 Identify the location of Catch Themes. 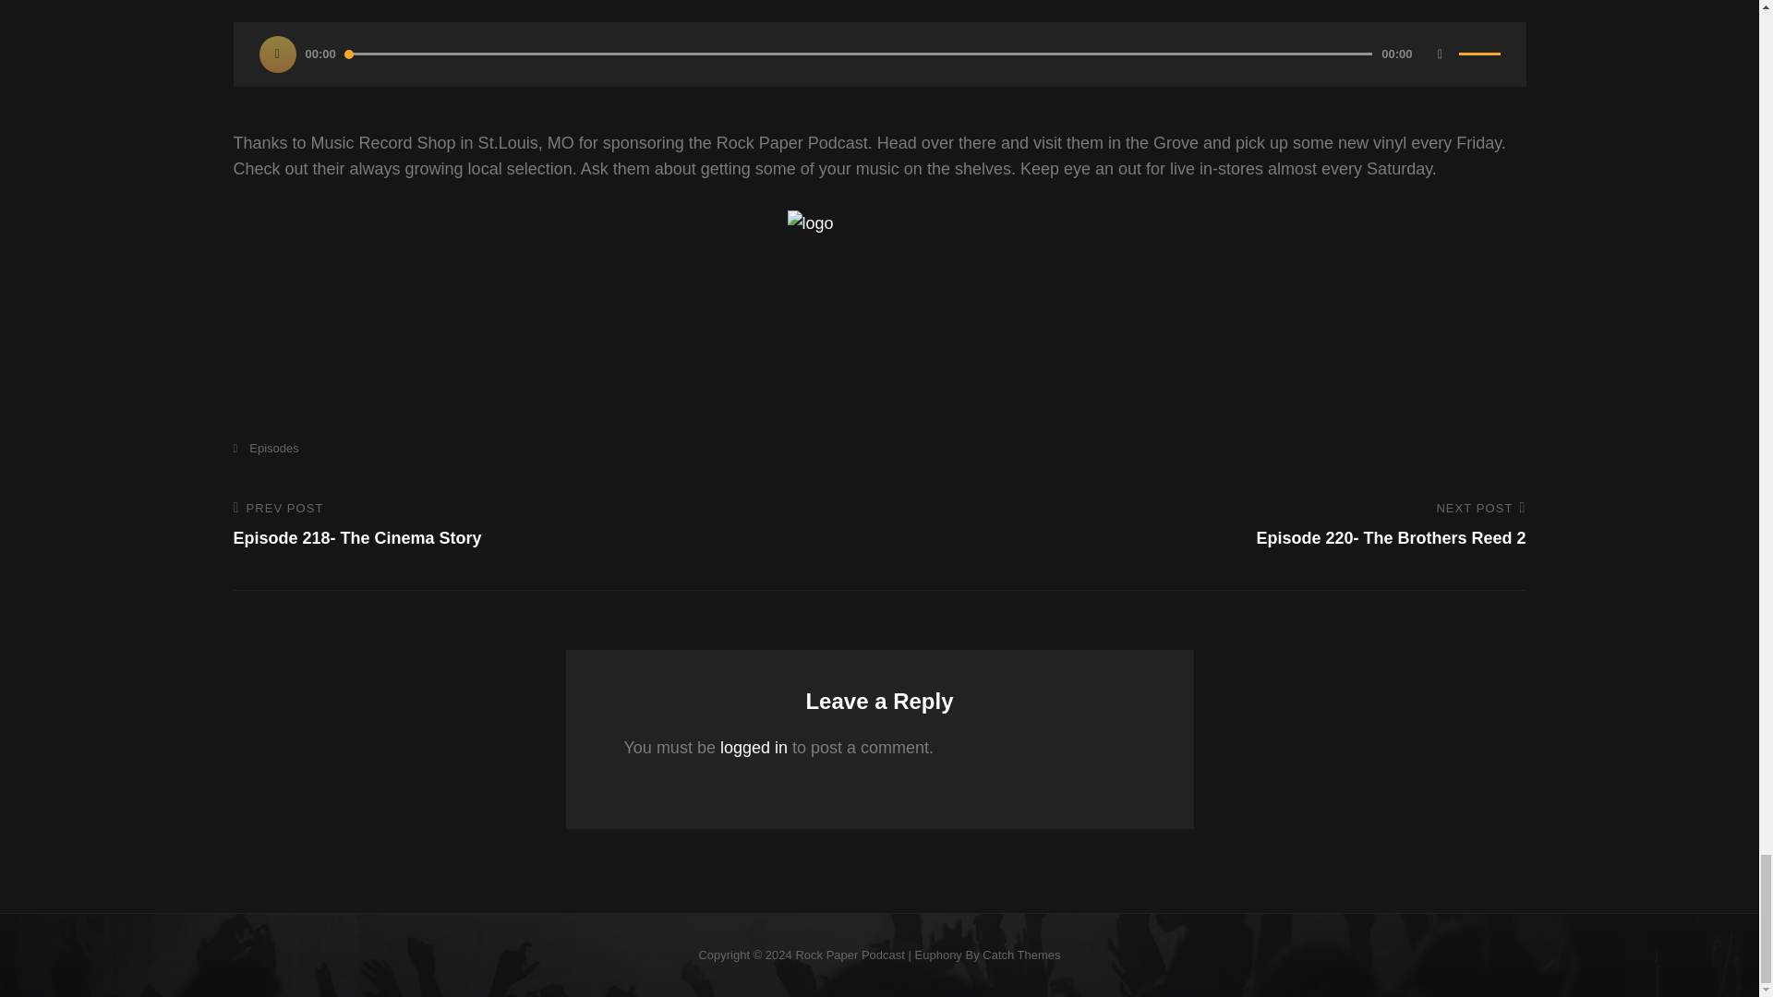
(1021, 955).